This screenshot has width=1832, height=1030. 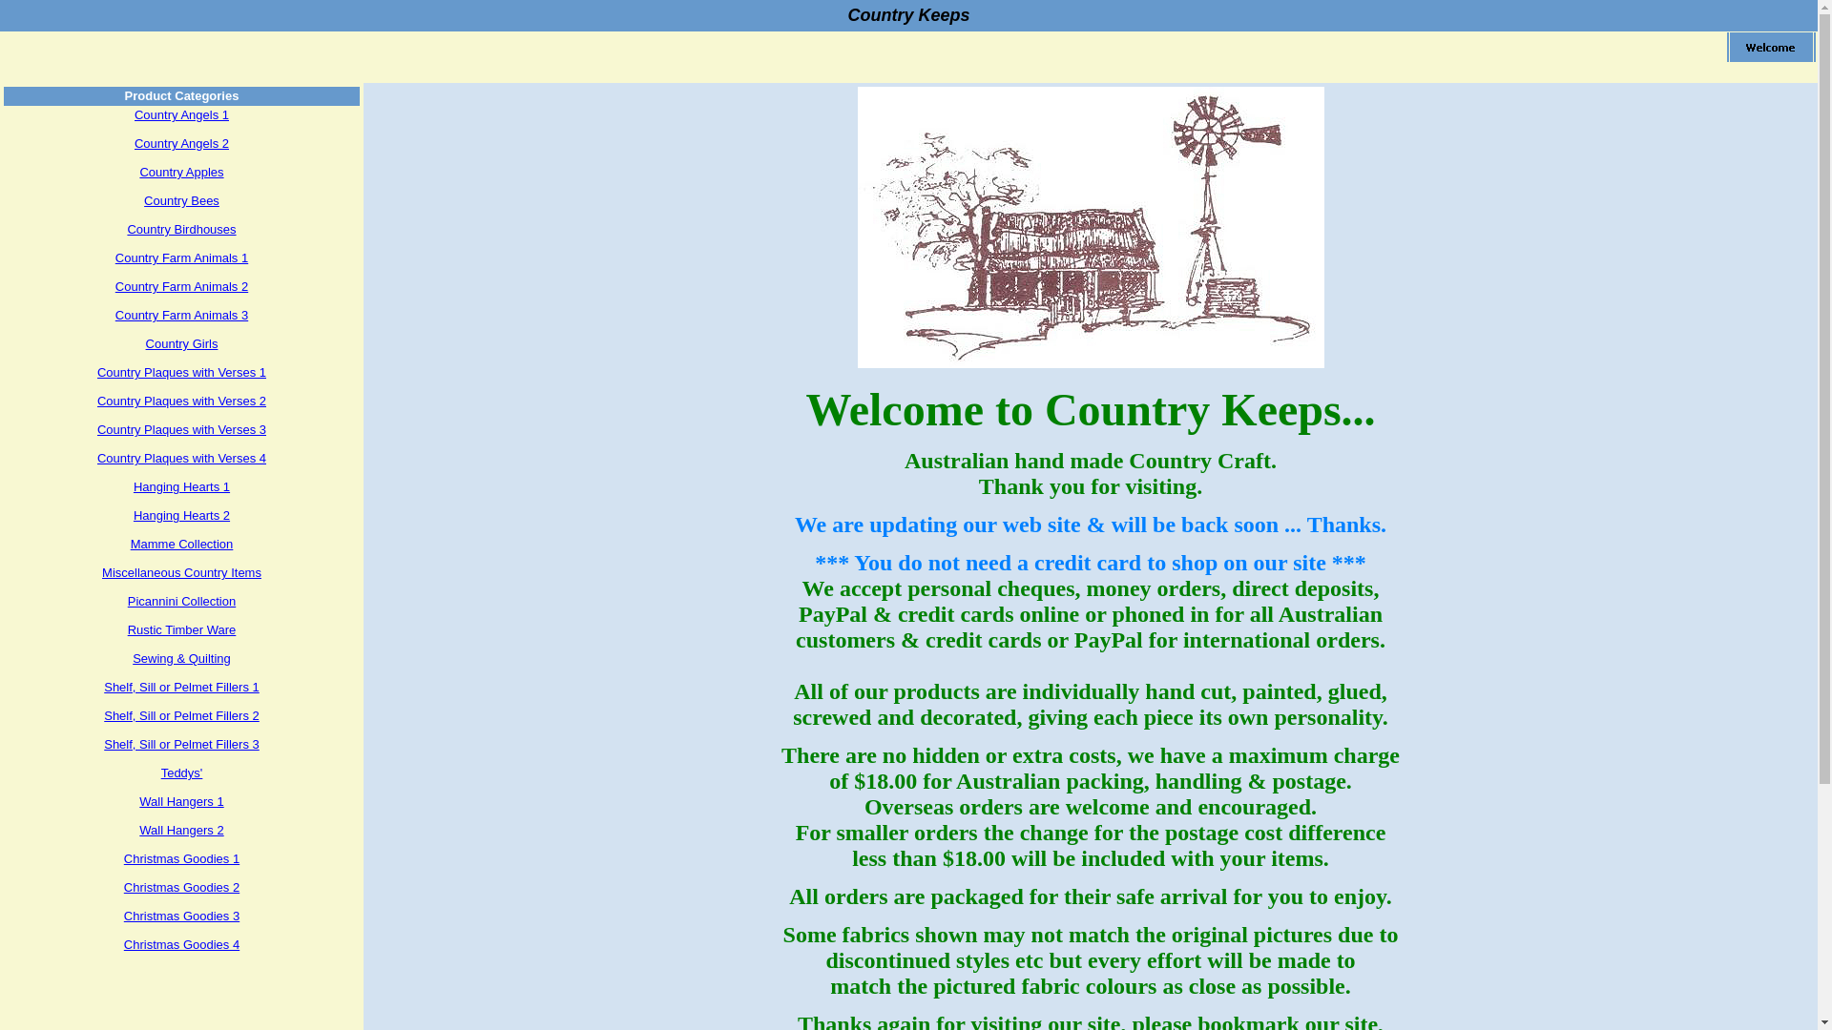 What do you see at coordinates (181, 114) in the screenshot?
I see `Country Angels 1` at bounding box center [181, 114].